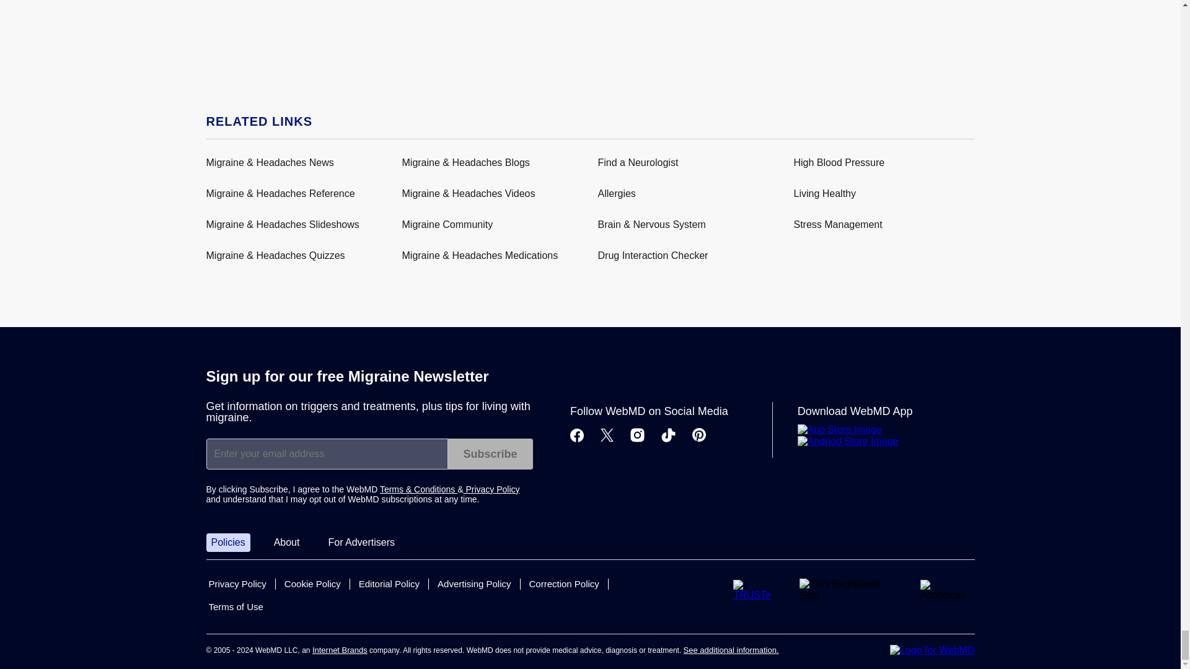 The height and width of the screenshot is (669, 1190). What do you see at coordinates (932, 650) in the screenshot?
I see `WebMD: Better information. Better health.` at bounding box center [932, 650].